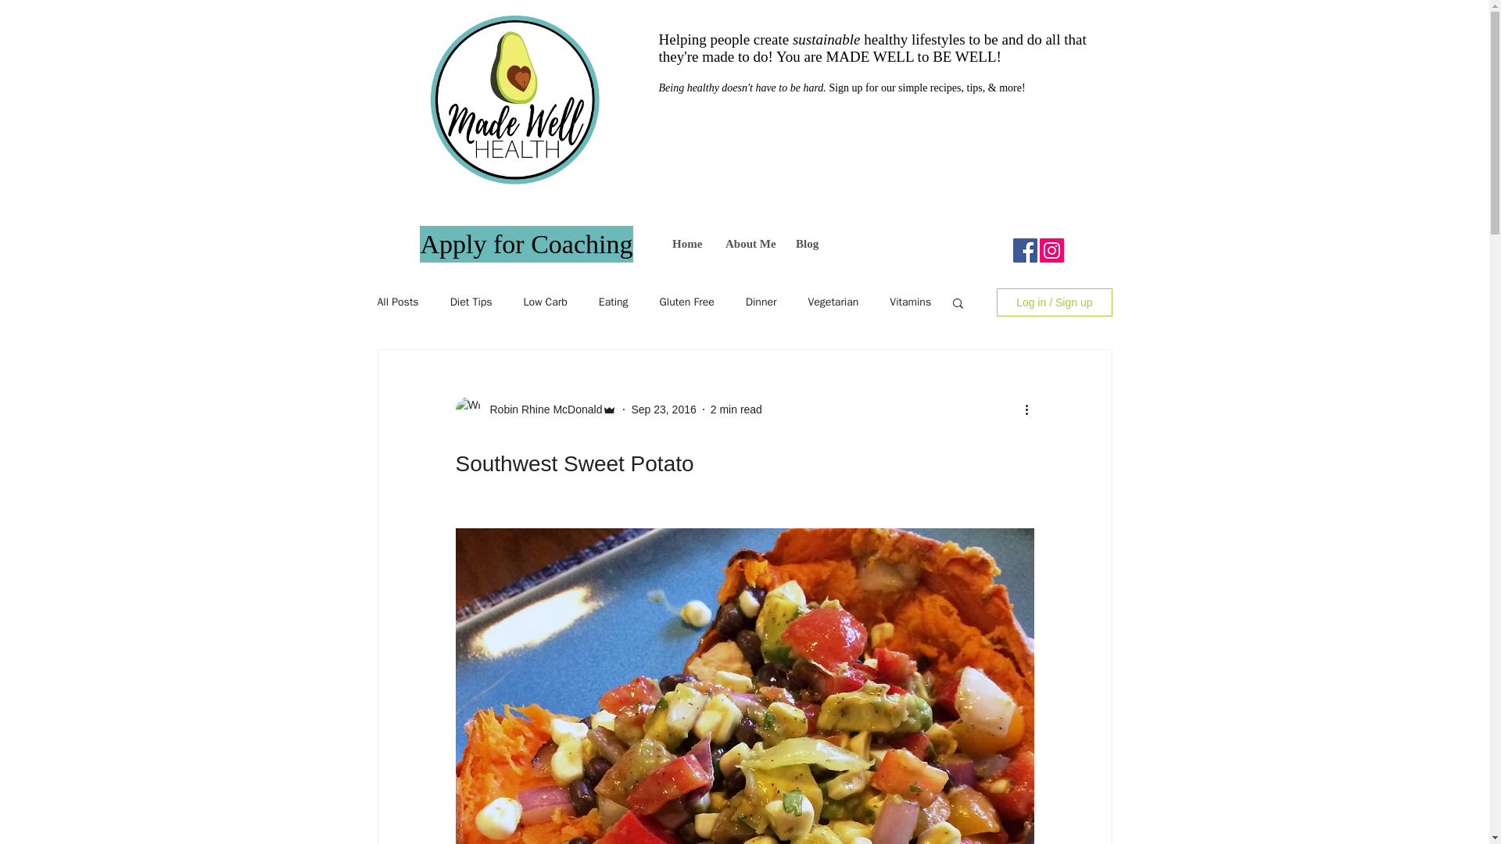 The height and width of the screenshot is (844, 1501). What do you see at coordinates (686, 302) in the screenshot?
I see `Gluten Free` at bounding box center [686, 302].